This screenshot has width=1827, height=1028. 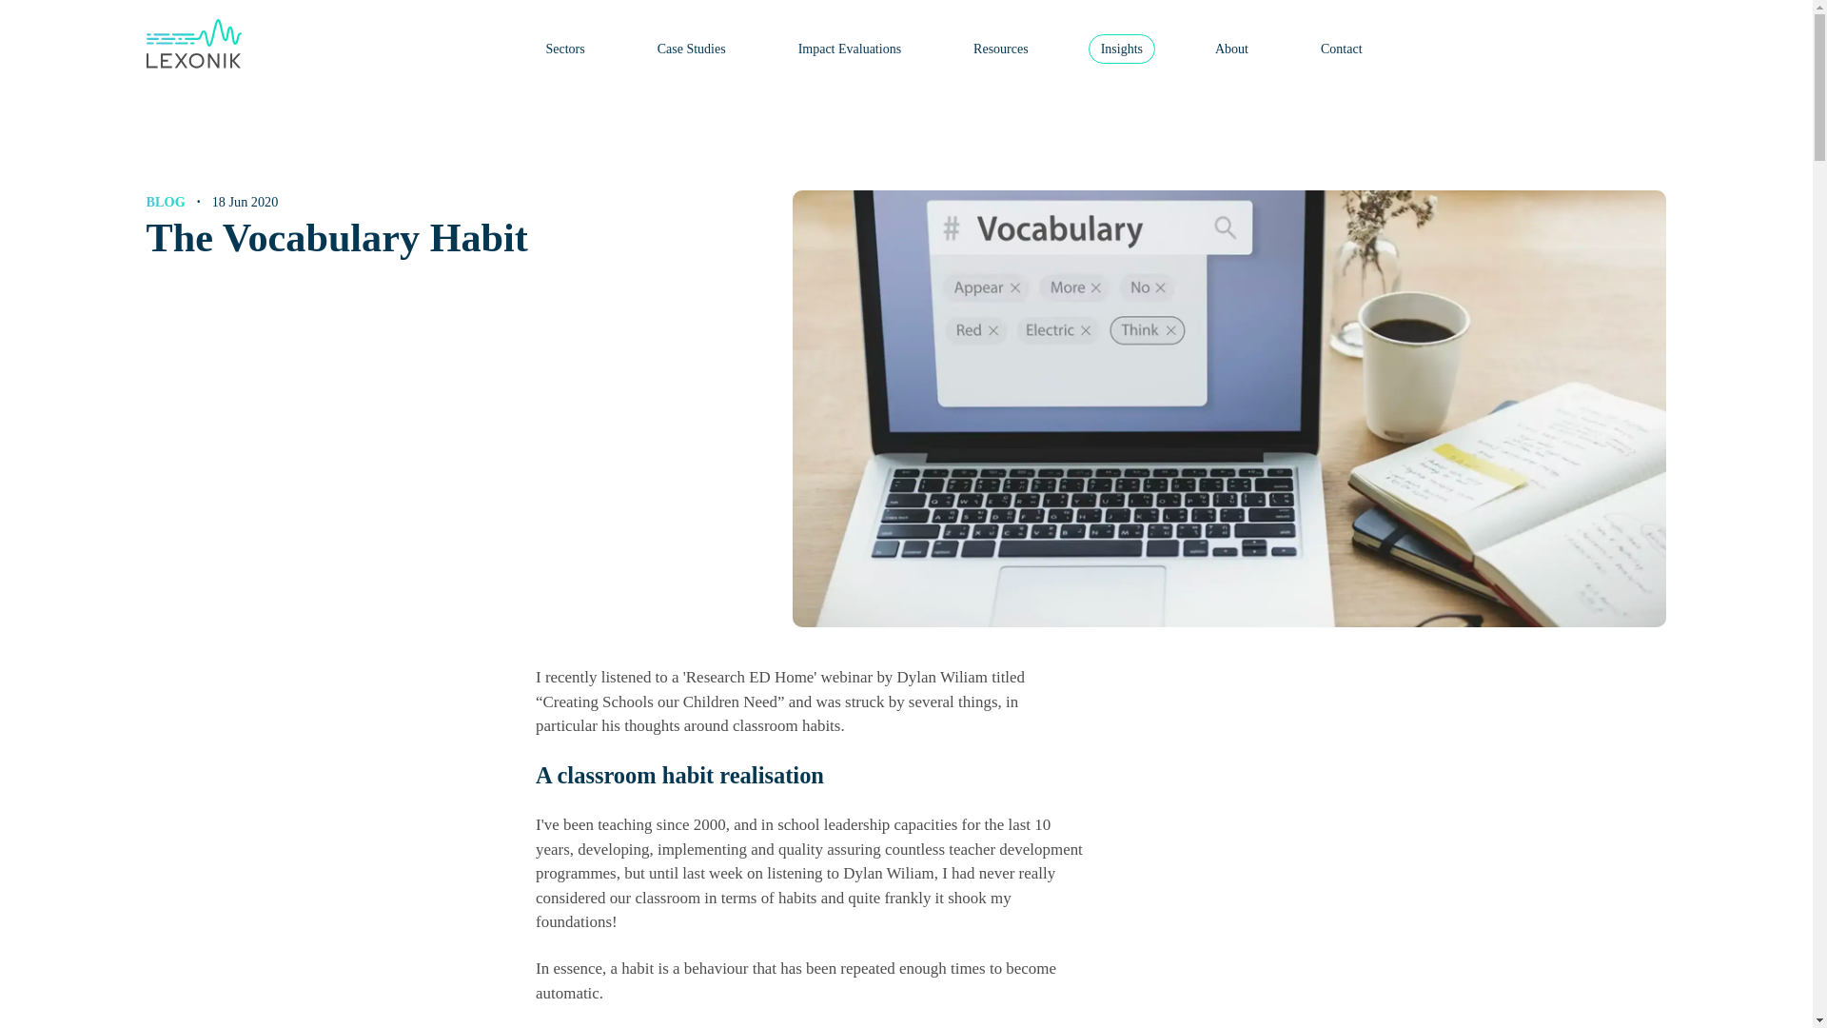 I want to click on Resources, so click(x=1001, y=48).